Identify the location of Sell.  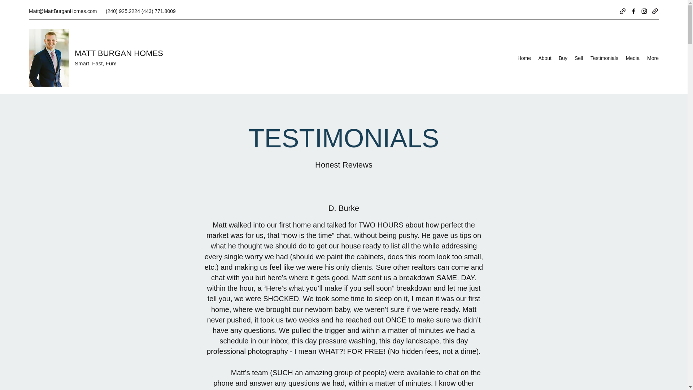
(579, 58).